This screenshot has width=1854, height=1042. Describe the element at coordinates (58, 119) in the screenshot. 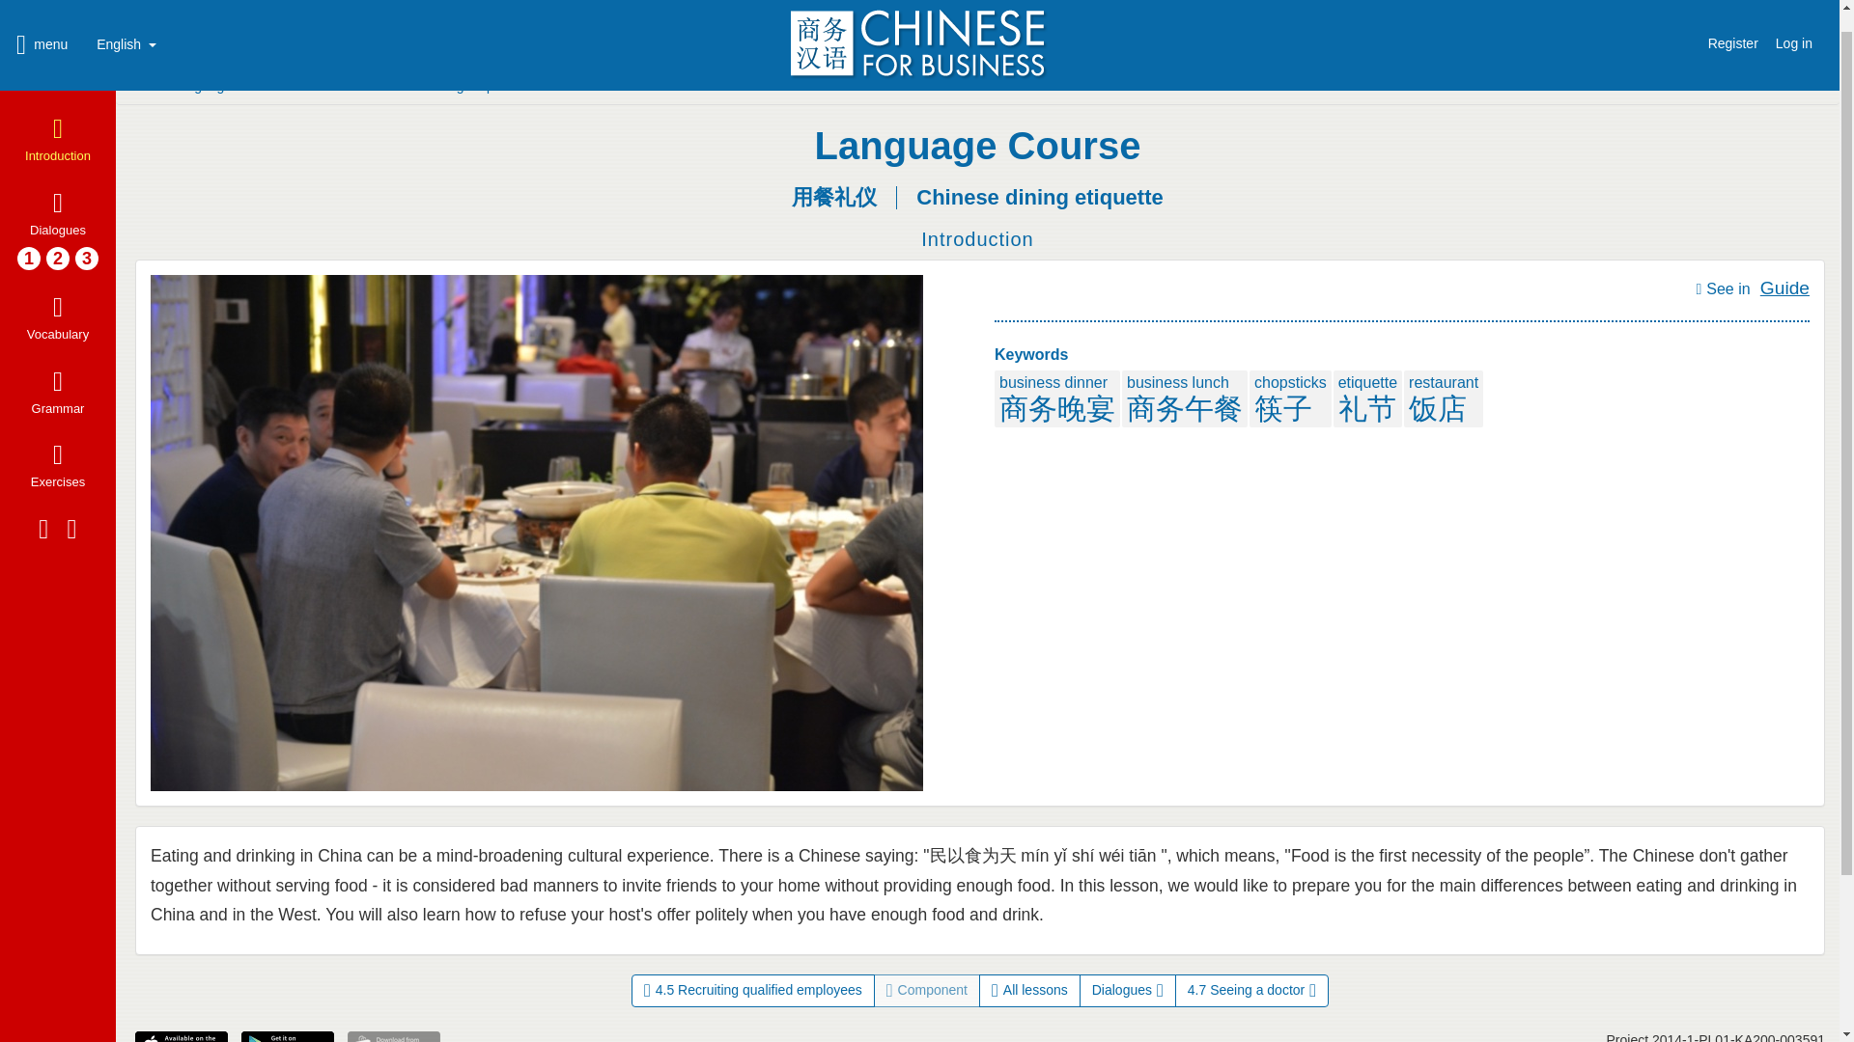

I see `Introduction` at that location.